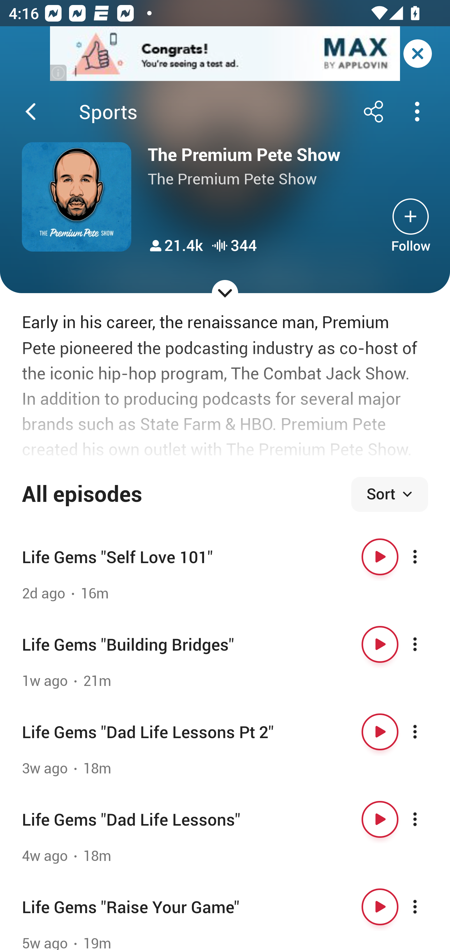 Image resolution: width=450 pixels, height=950 pixels. What do you see at coordinates (411, 216) in the screenshot?
I see `Subscribe button` at bounding box center [411, 216].